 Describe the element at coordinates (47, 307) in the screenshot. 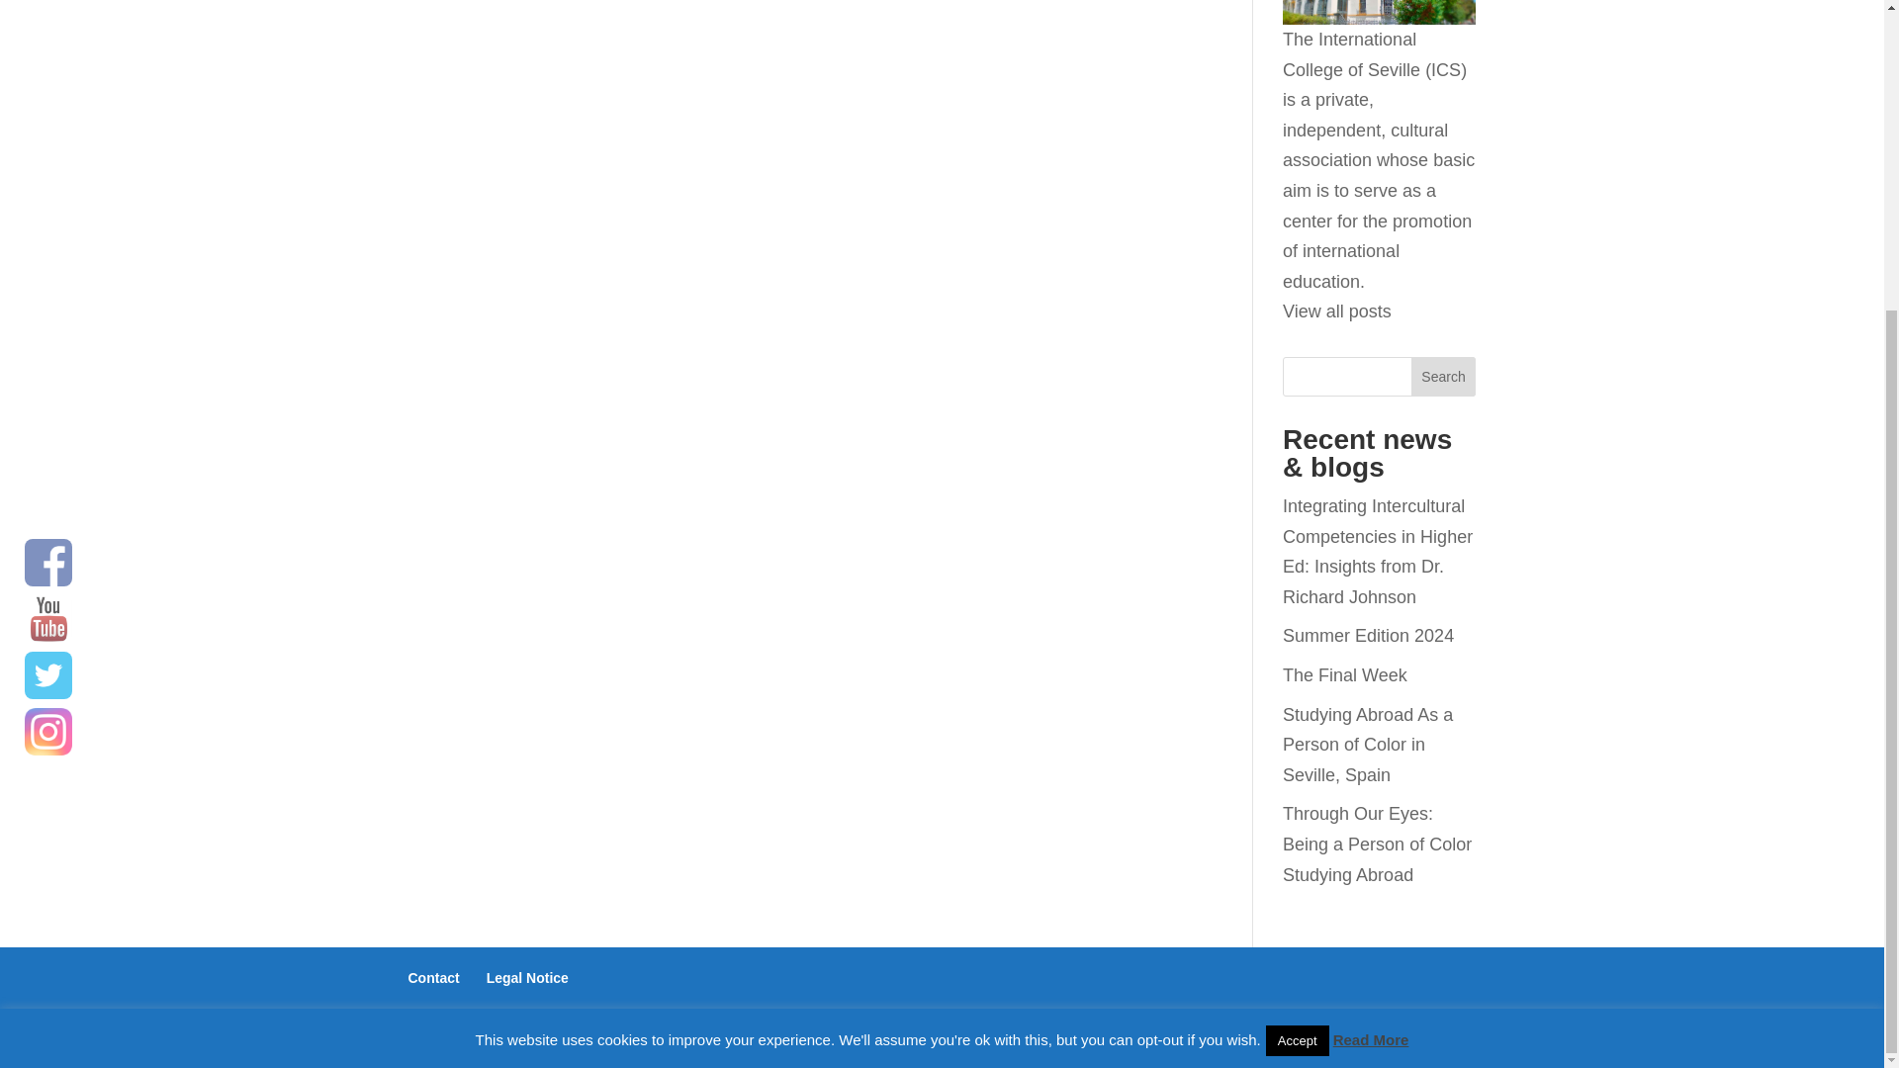

I see `Visit Our Instagram` at that location.